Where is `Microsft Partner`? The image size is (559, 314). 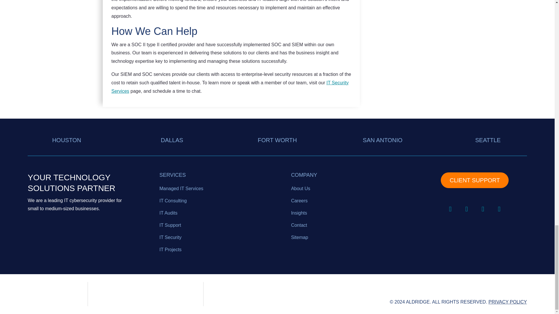
Microsft Partner is located at coordinates (146, 295).